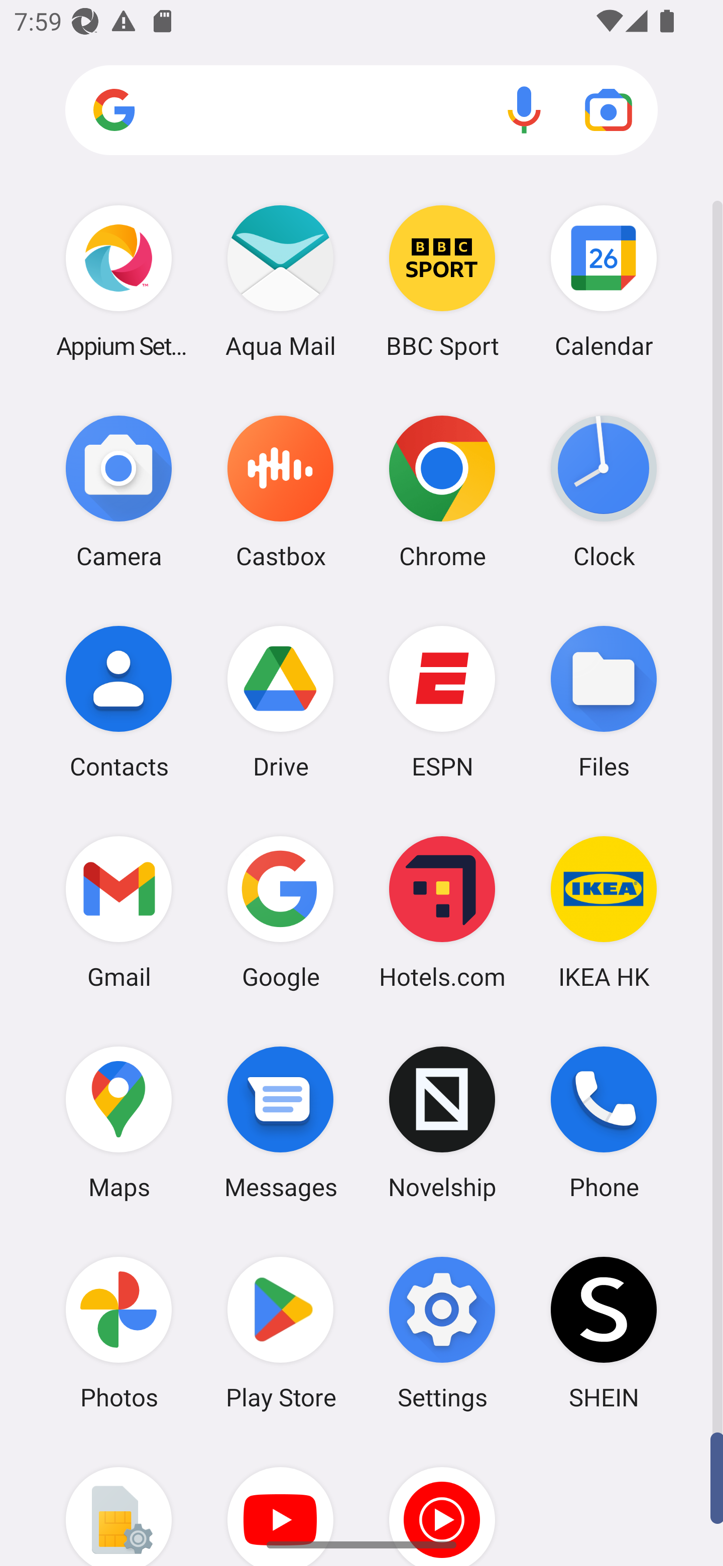 This screenshot has width=723, height=1566. Describe the element at coordinates (118, 491) in the screenshot. I see `Camera` at that location.